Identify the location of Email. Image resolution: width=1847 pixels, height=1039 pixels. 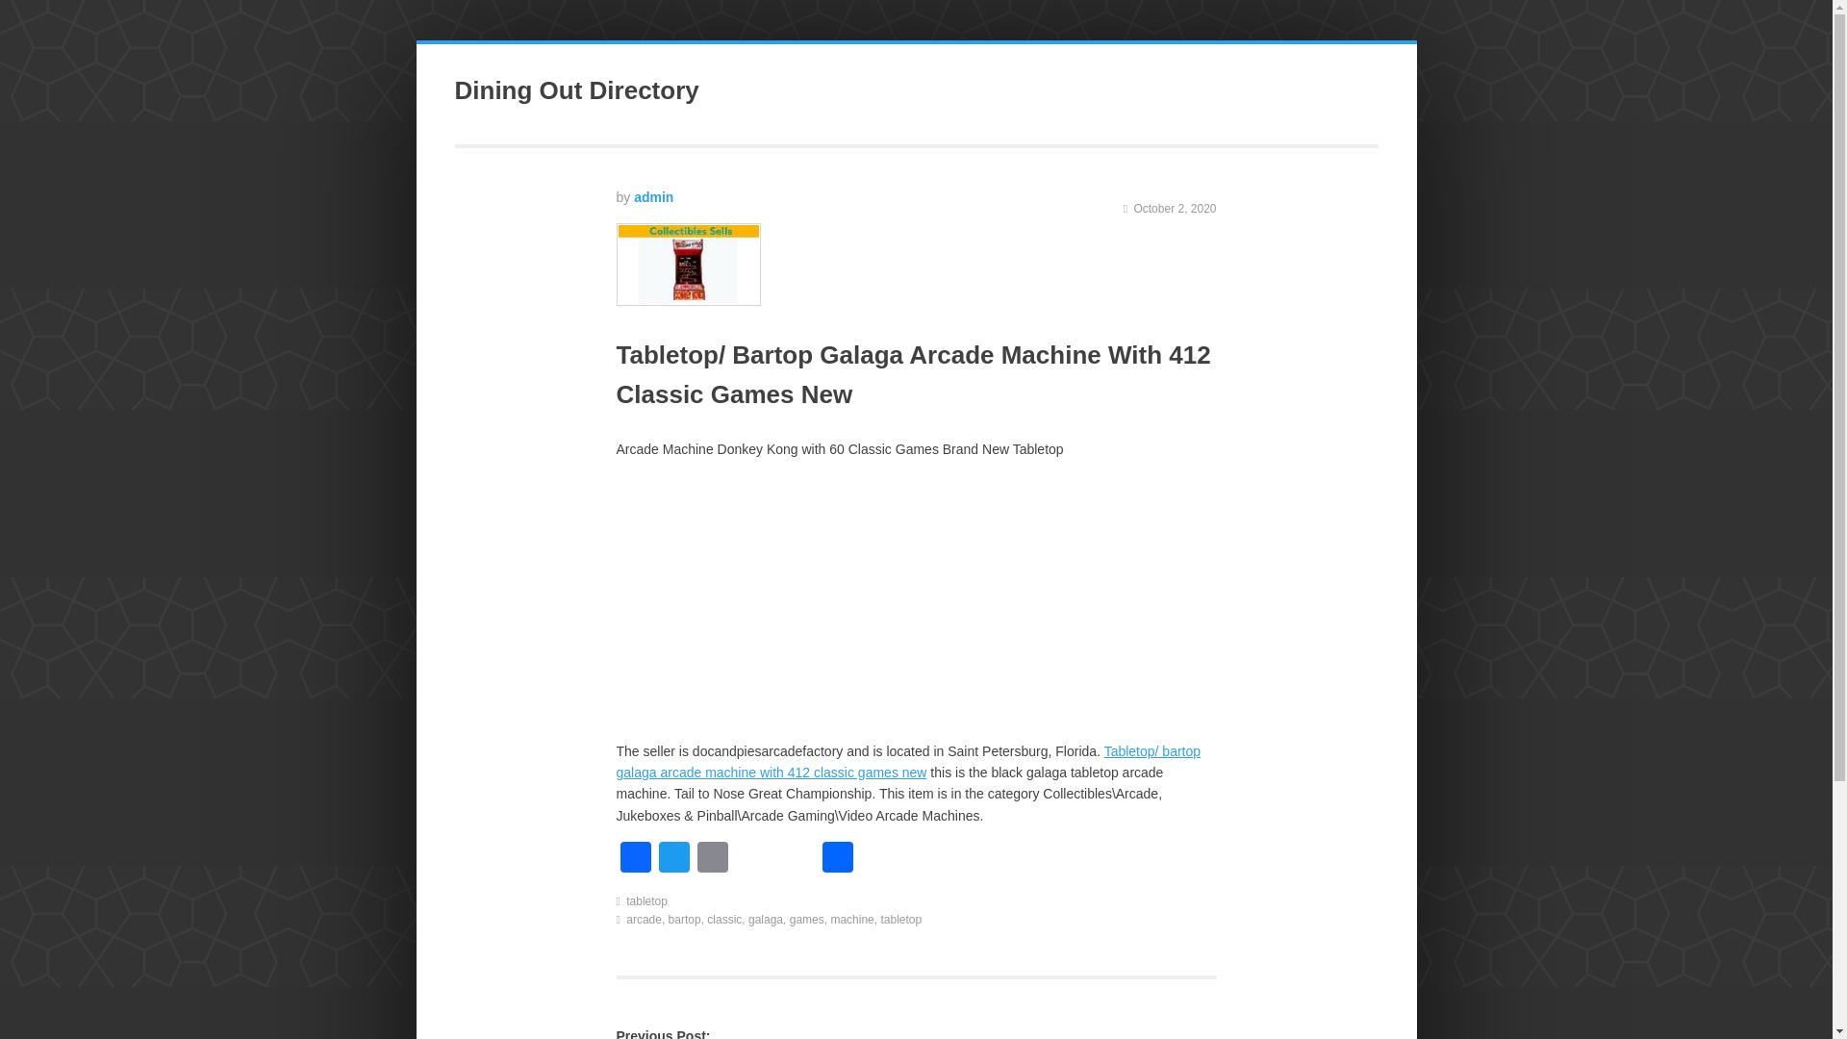
(712, 858).